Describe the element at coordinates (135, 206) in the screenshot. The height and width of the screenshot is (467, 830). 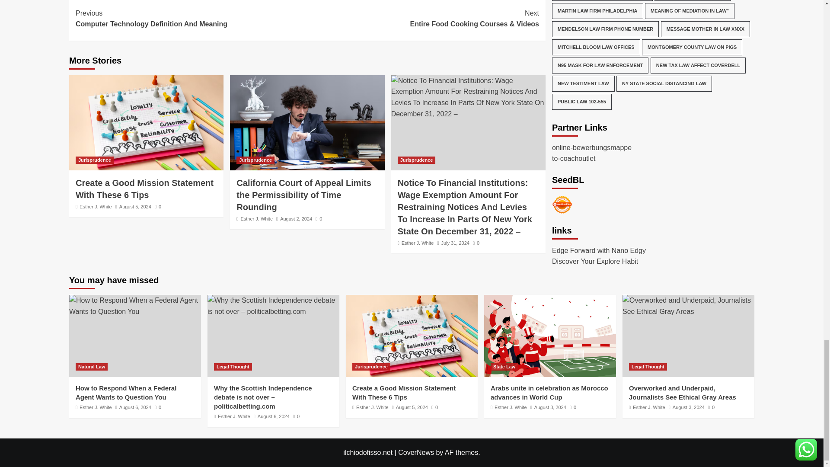
I see `August 5, 2024` at that location.